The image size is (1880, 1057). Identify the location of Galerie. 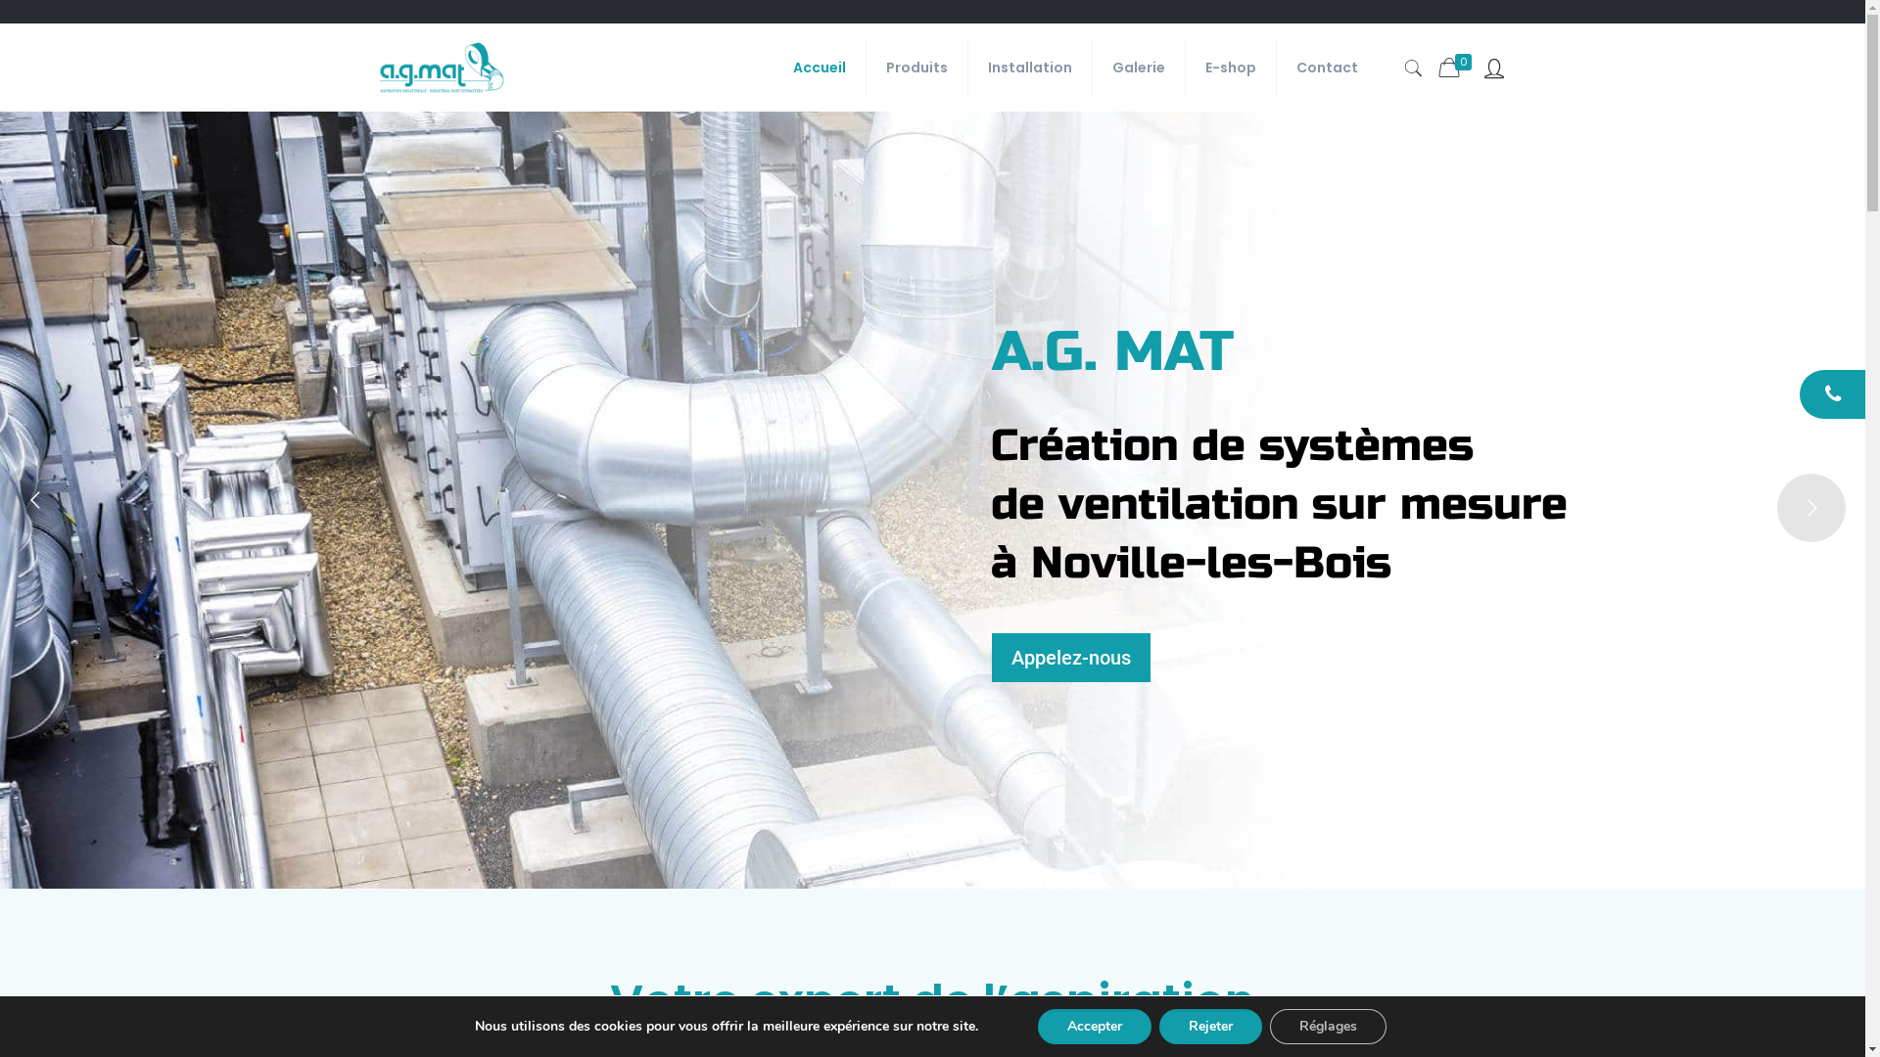
(1140, 68).